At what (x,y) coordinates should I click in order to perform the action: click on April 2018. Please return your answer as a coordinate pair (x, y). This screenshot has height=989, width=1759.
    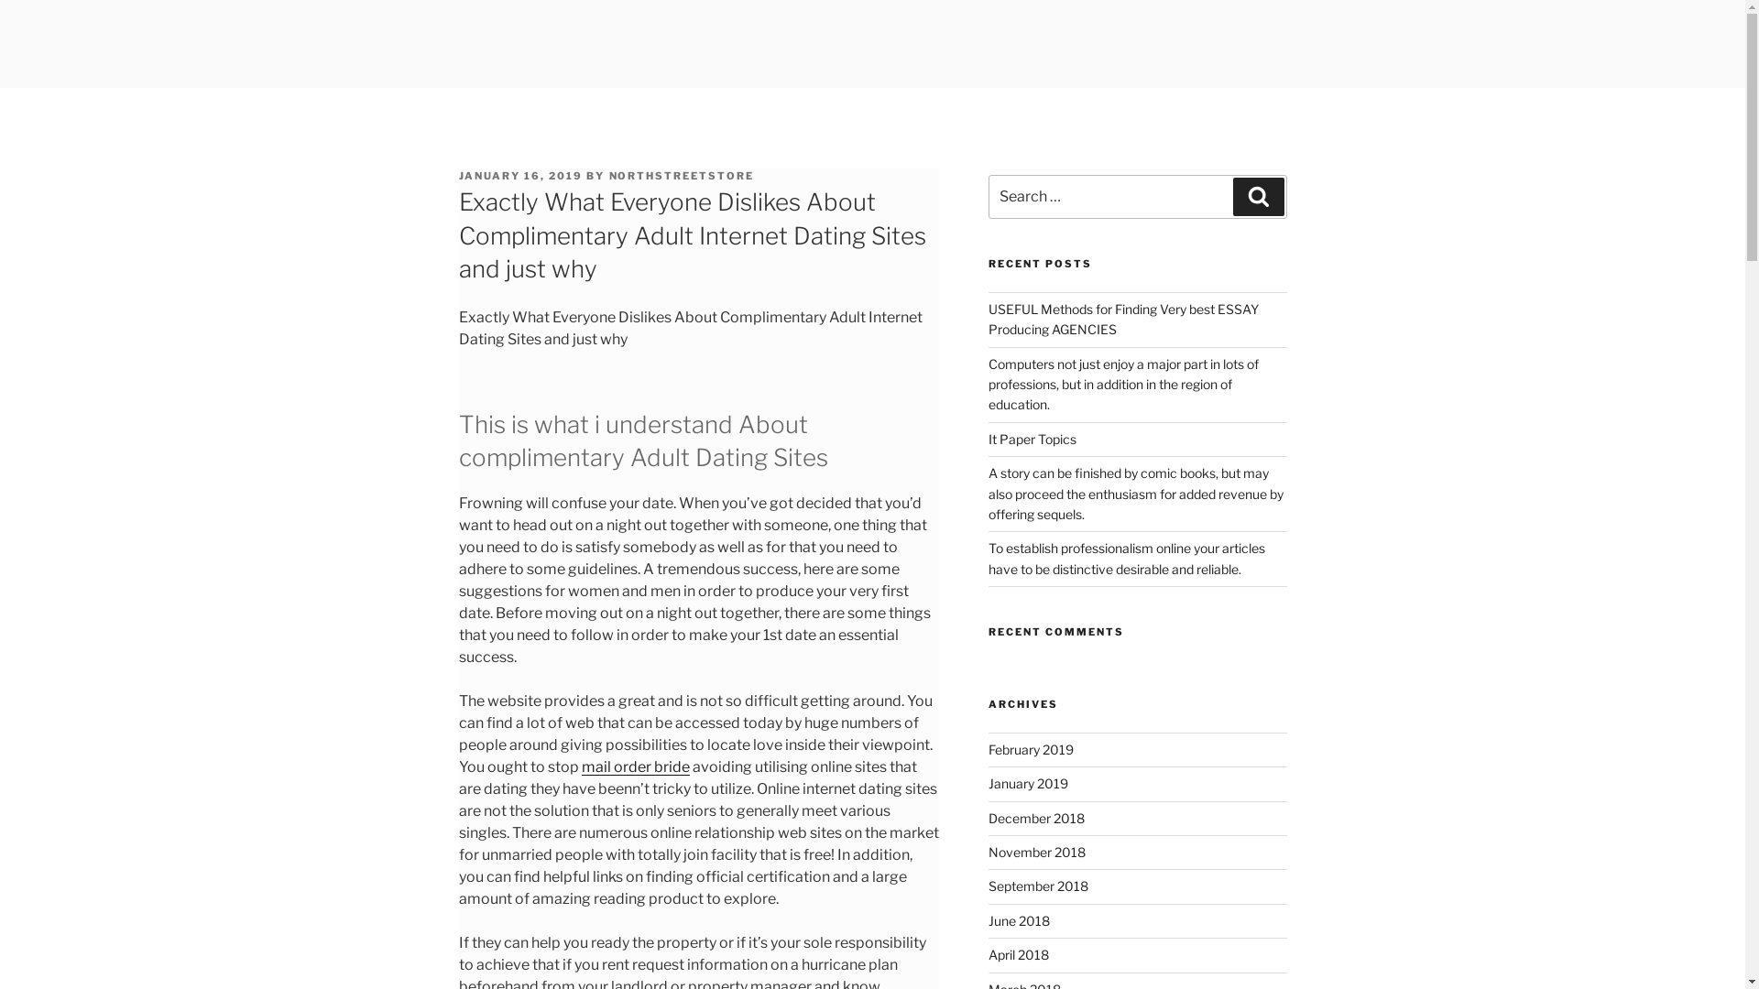
    Looking at the image, I should click on (1019, 954).